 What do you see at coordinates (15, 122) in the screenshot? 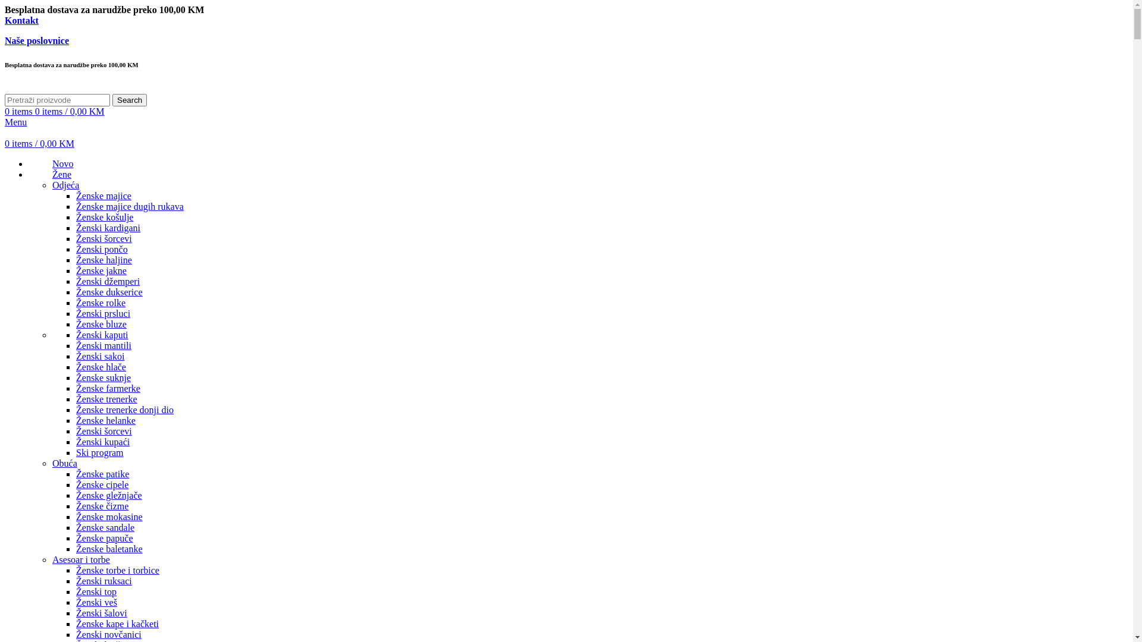
I see `Menu` at bounding box center [15, 122].